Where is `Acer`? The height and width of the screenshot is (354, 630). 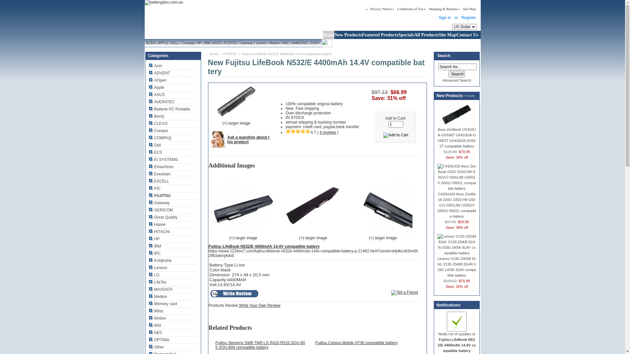 Acer is located at coordinates (156, 66).